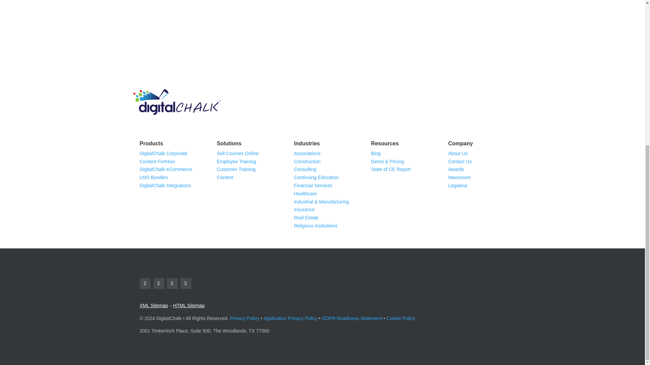  Describe the element at coordinates (165, 186) in the screenshot. I see `DigitalChalk Integrations` at that location.